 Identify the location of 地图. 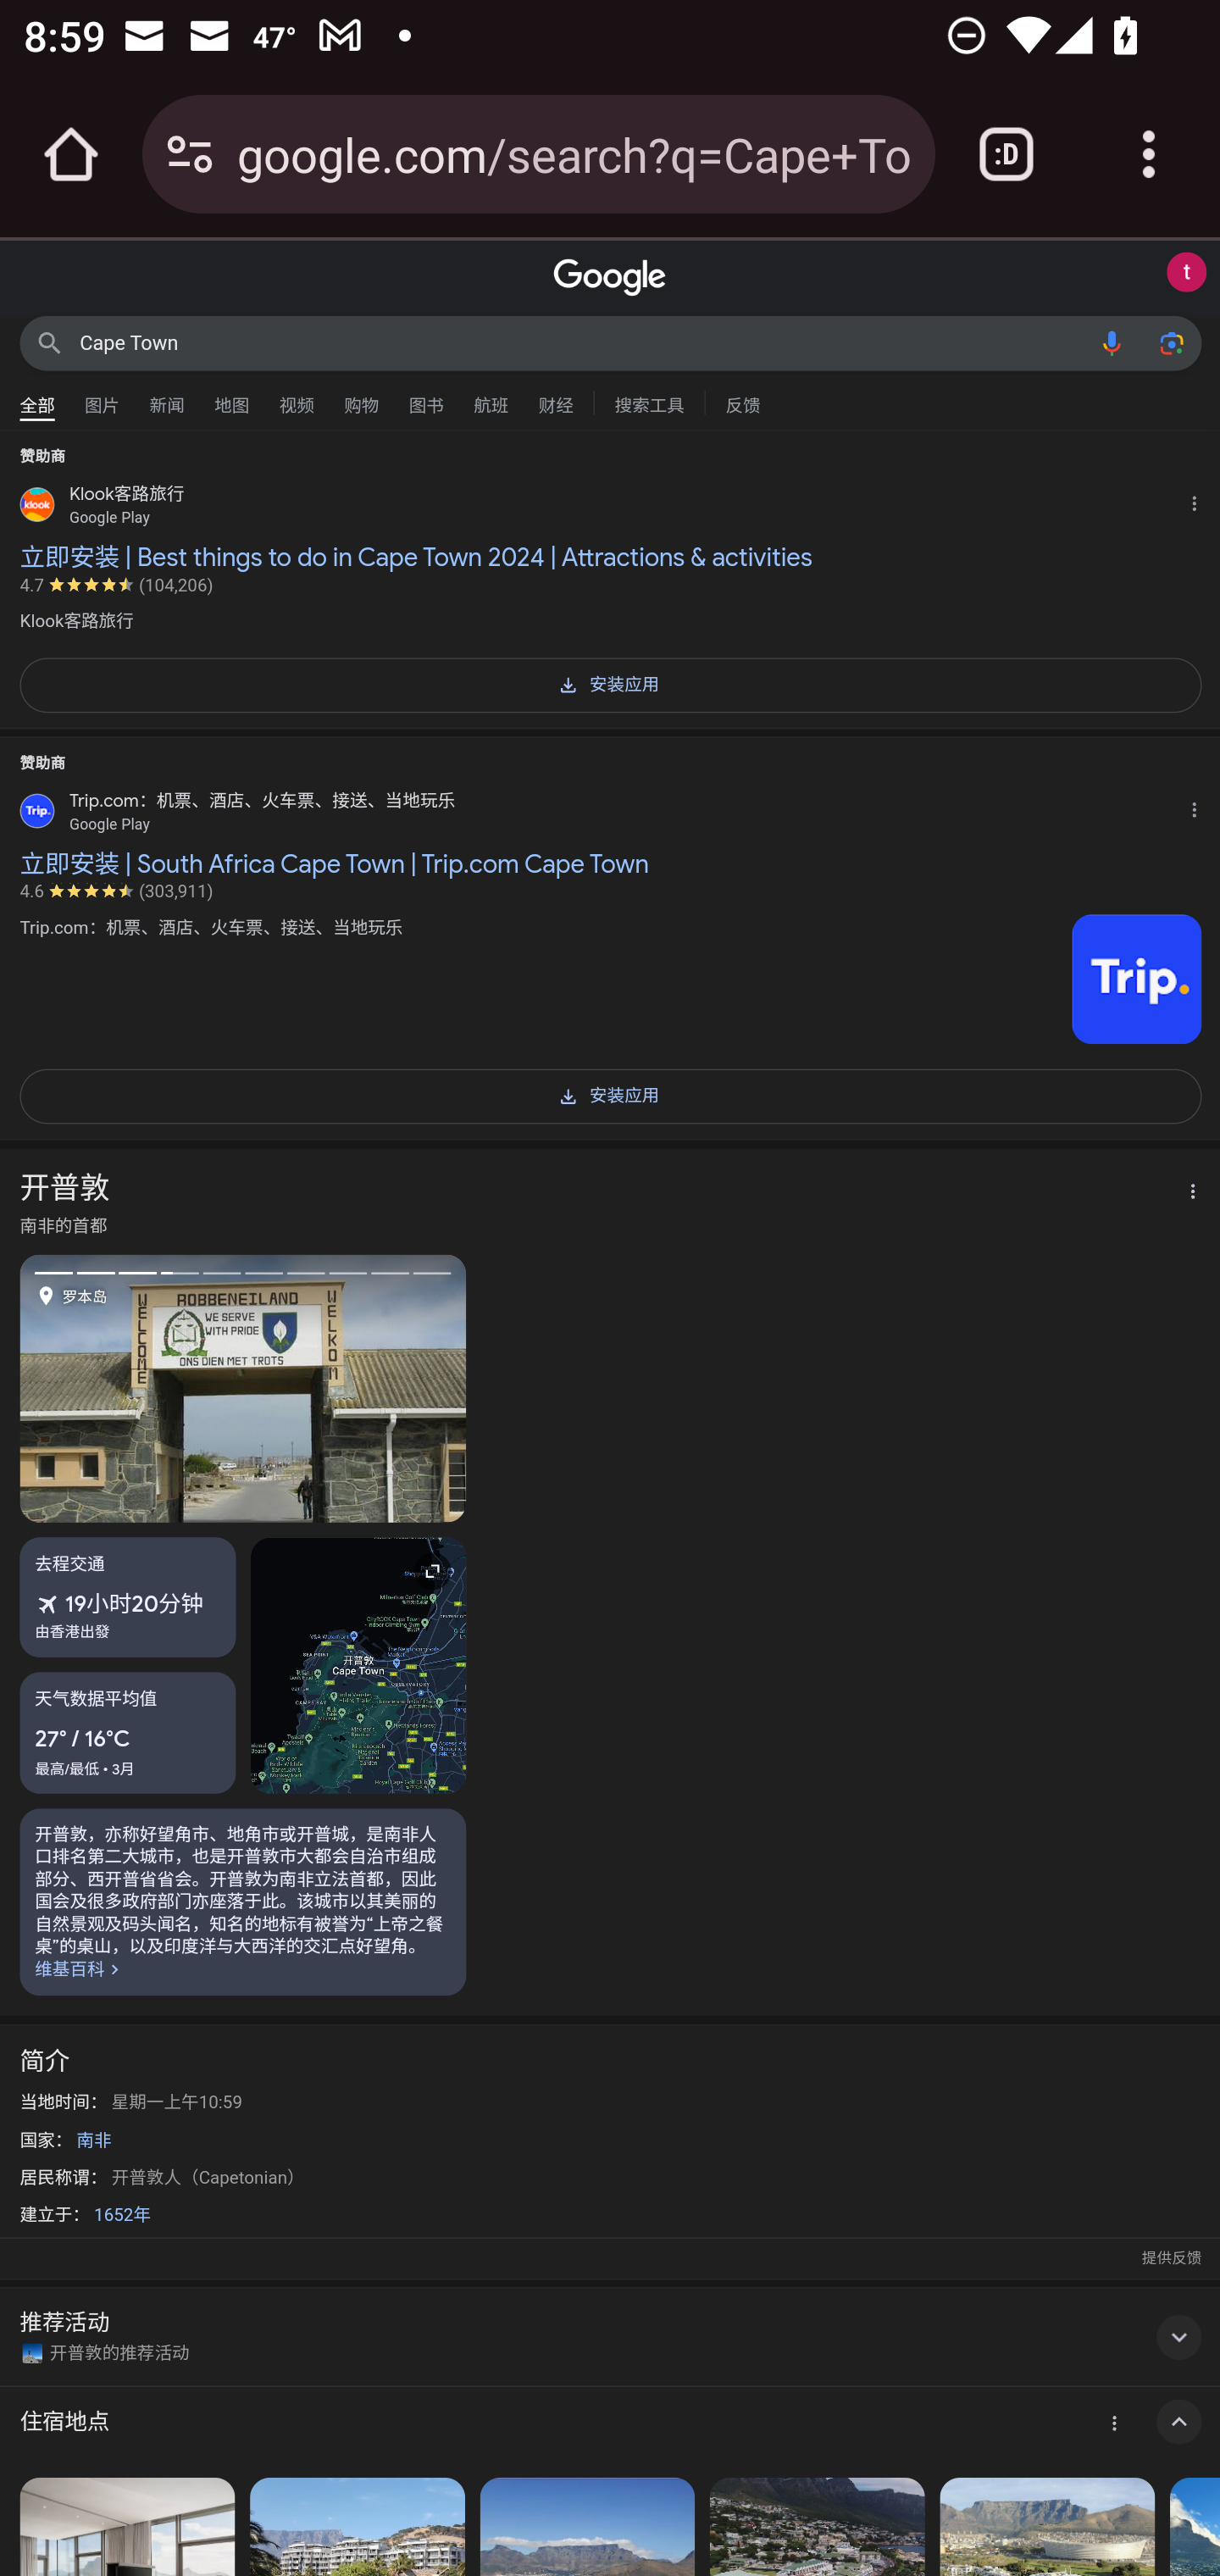
(231, 397).